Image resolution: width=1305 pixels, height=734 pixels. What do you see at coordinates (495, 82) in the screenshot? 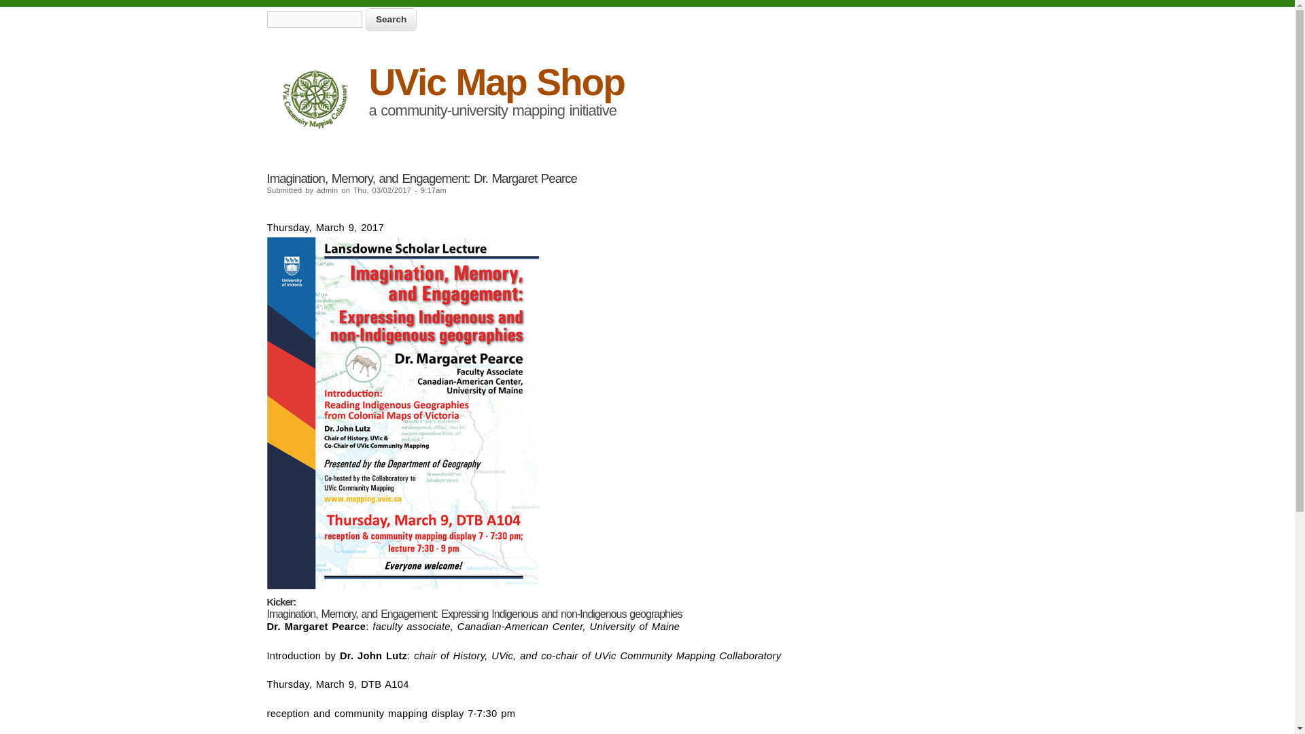
I see `Home page` at bounding box center [495, 82].